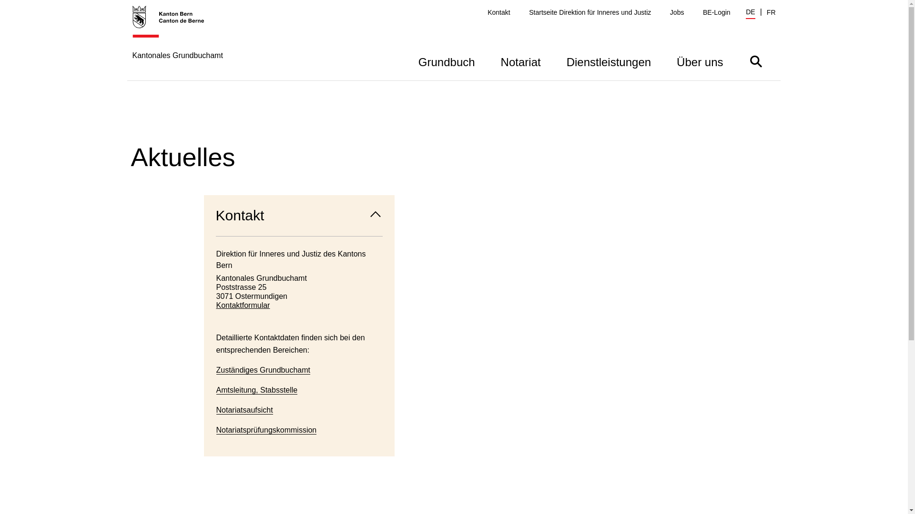  Describe the element at coordinates (245, 410) in the screenshot. I see `Notariatsaufsicht` at that location.